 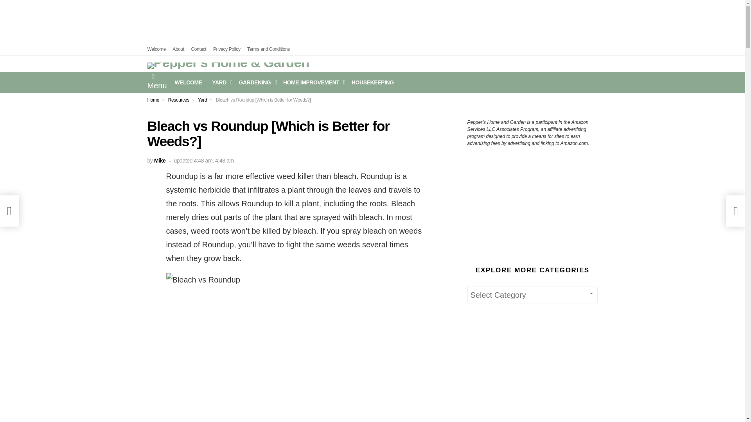 What do you see at coordinates (178, 49) in the screenshot?
I see `About` at bounding box center [178, 49].